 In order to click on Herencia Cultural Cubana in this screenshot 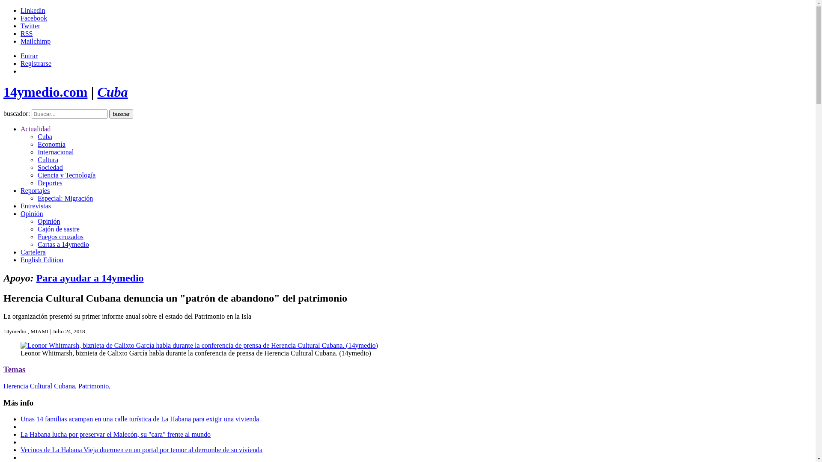, I will do `click(39, 386)`.